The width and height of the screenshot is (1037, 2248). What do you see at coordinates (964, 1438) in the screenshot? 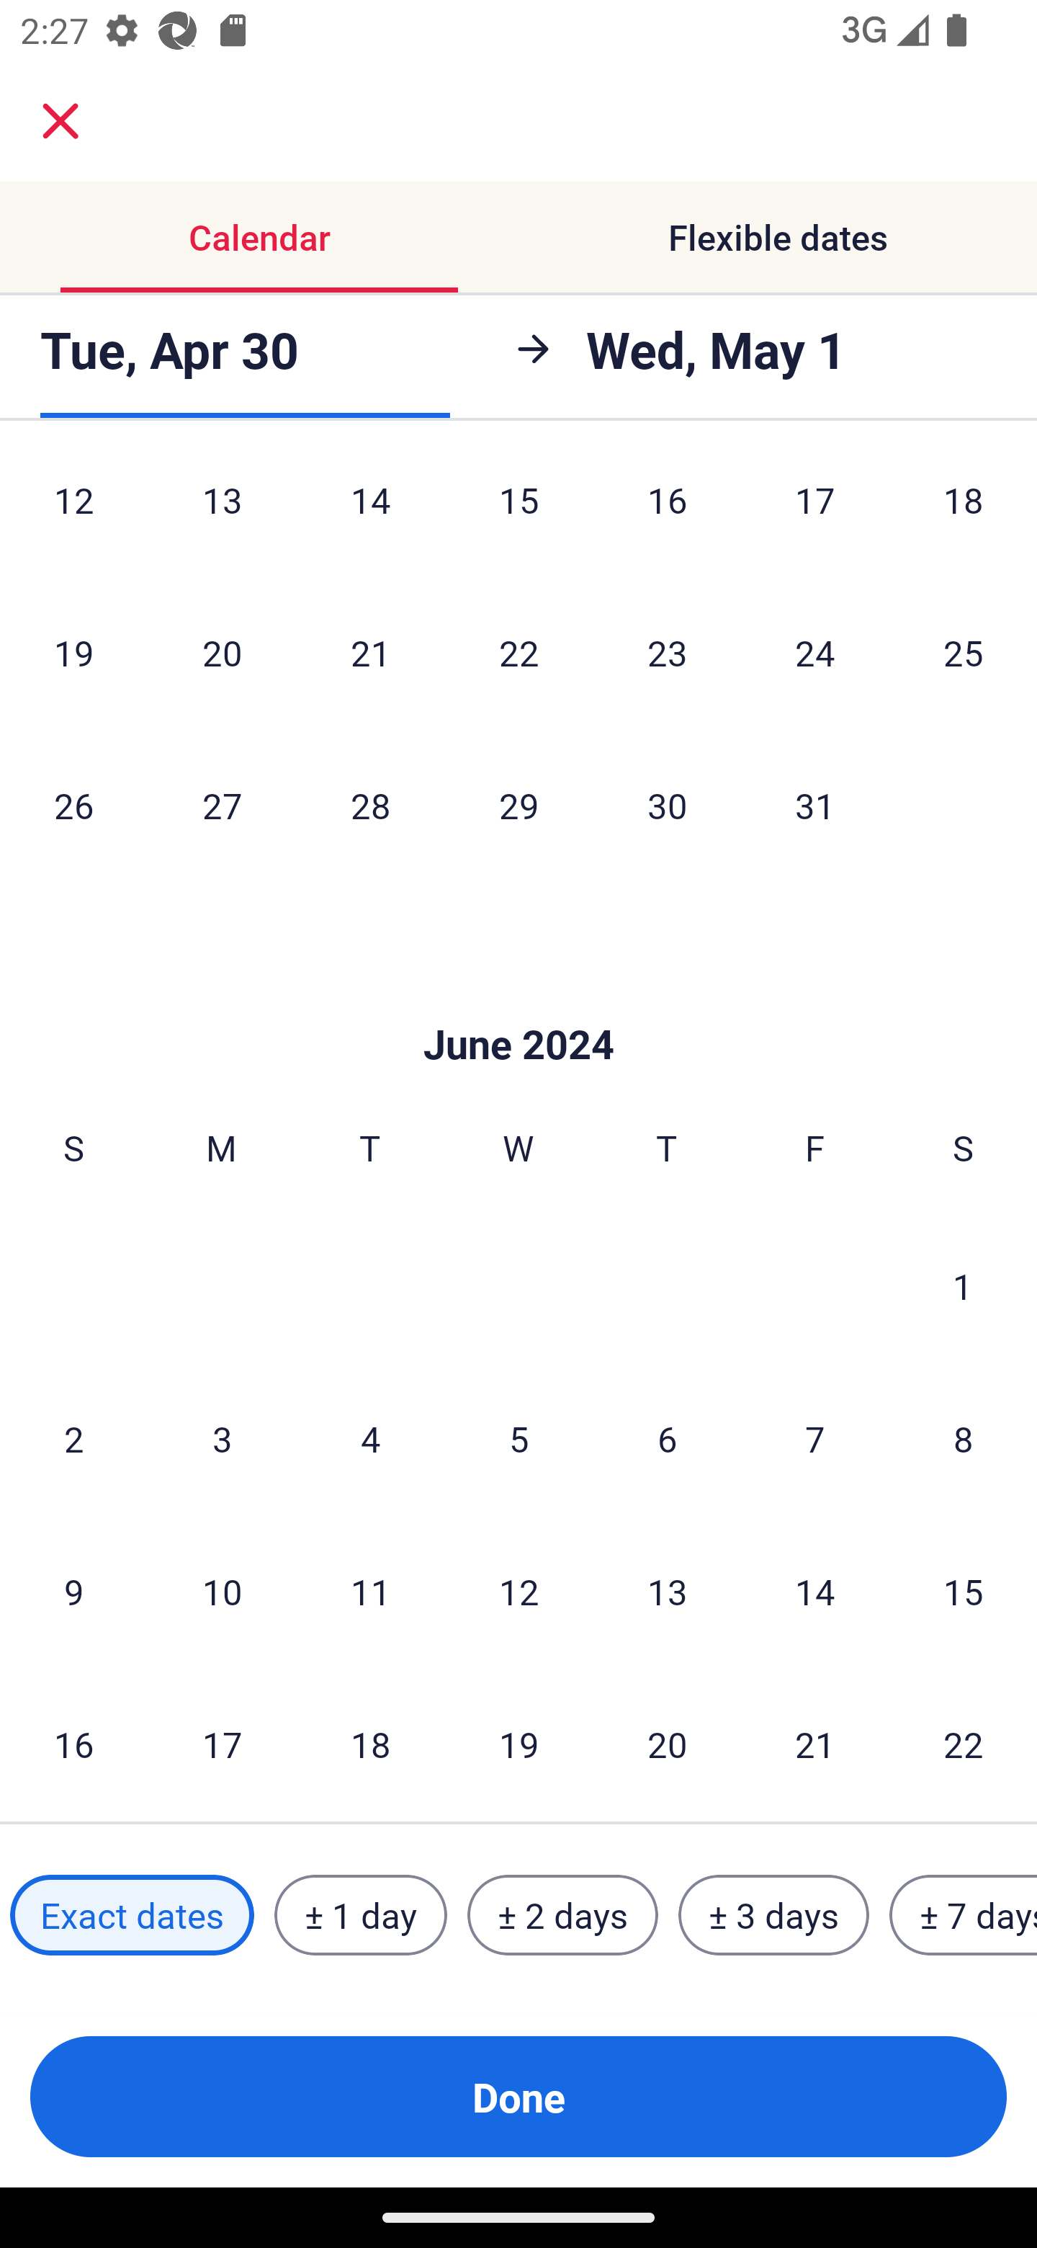
I see `8 Saturday, June 8, 2024` at bounding box center [964, 1438].